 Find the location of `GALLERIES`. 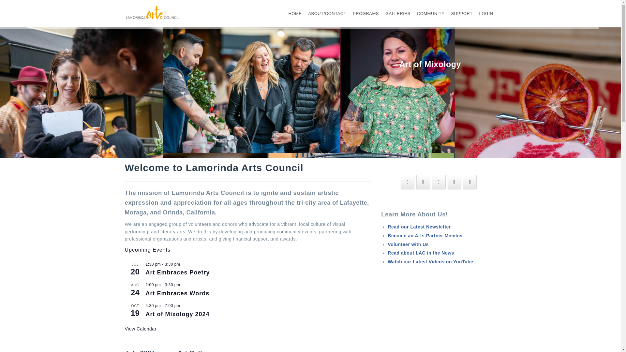

GALLERIES is located at coordinates (398, 13).